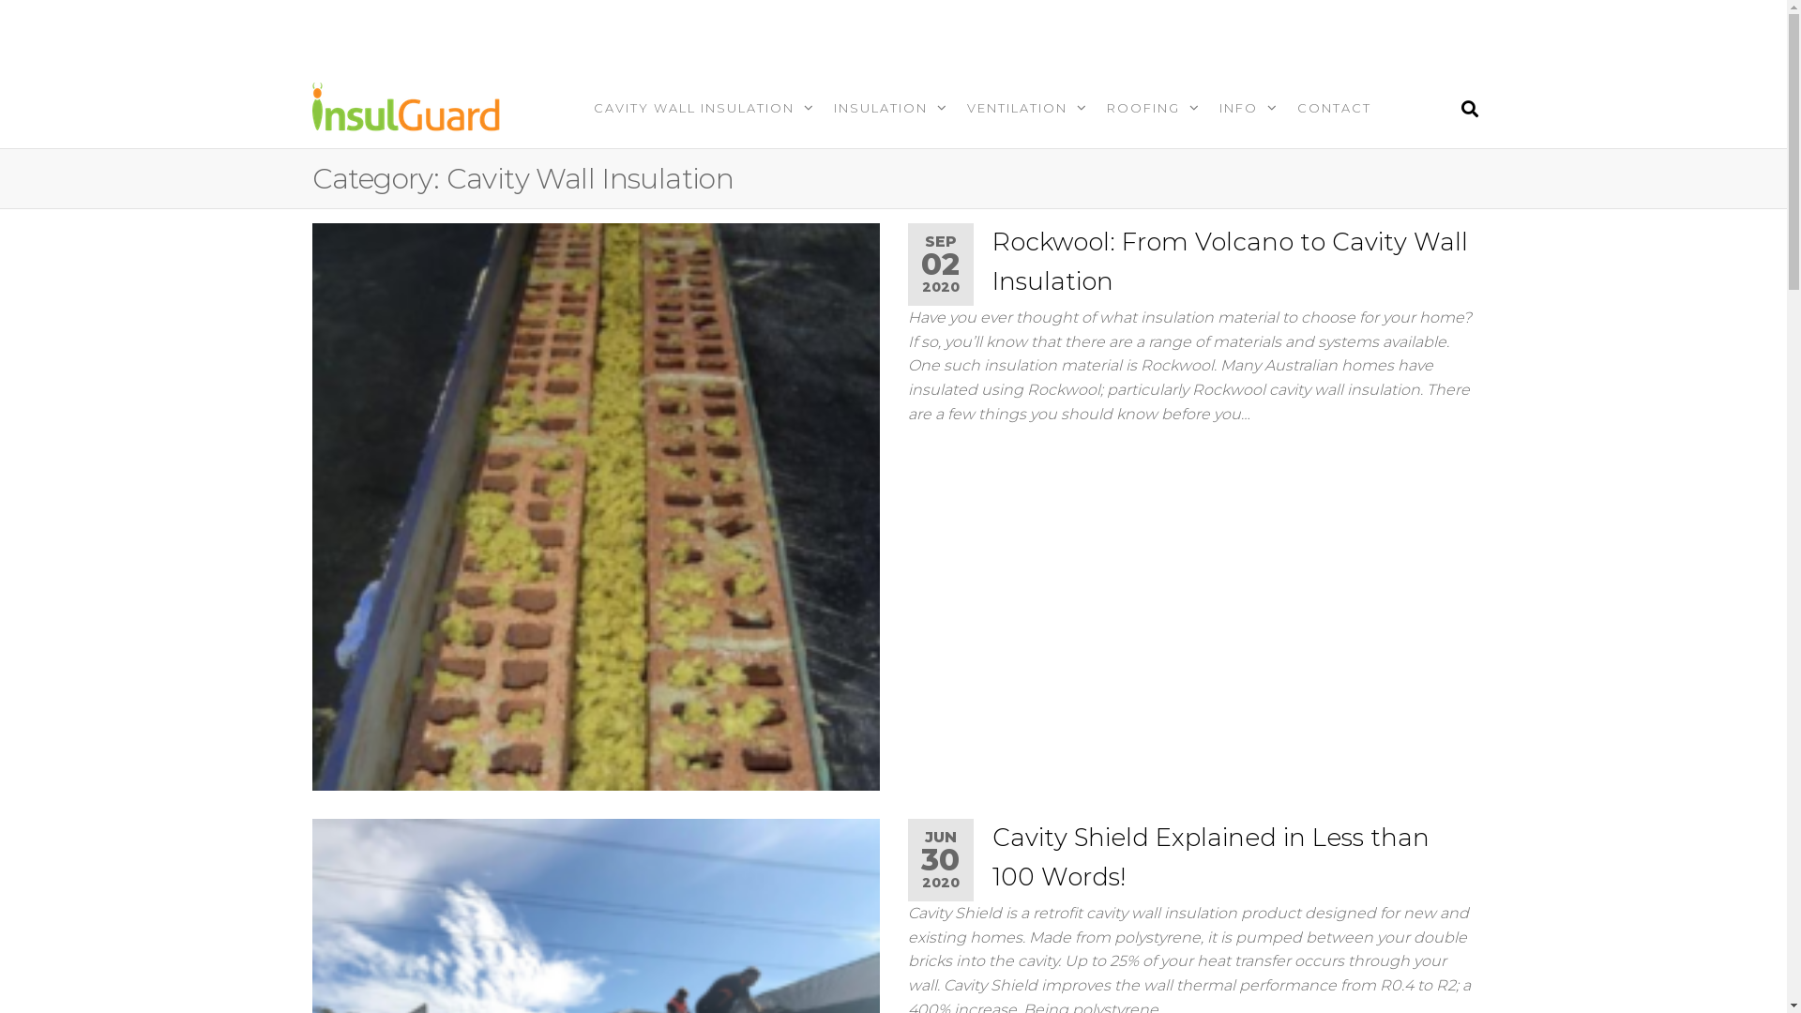 The image size is (1801, 1013). Describe the element at coordinates (891, 108) in the screenshot. I see `INSULATION` at that location.